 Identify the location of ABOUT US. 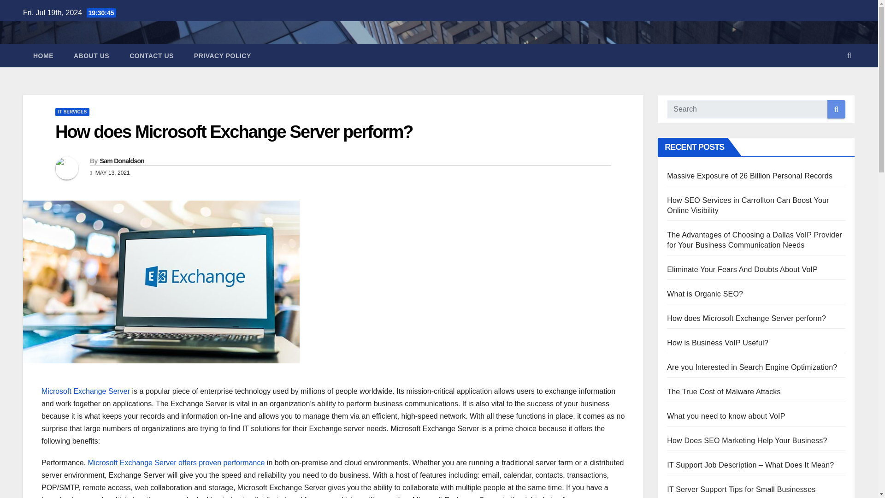
(91, 55).